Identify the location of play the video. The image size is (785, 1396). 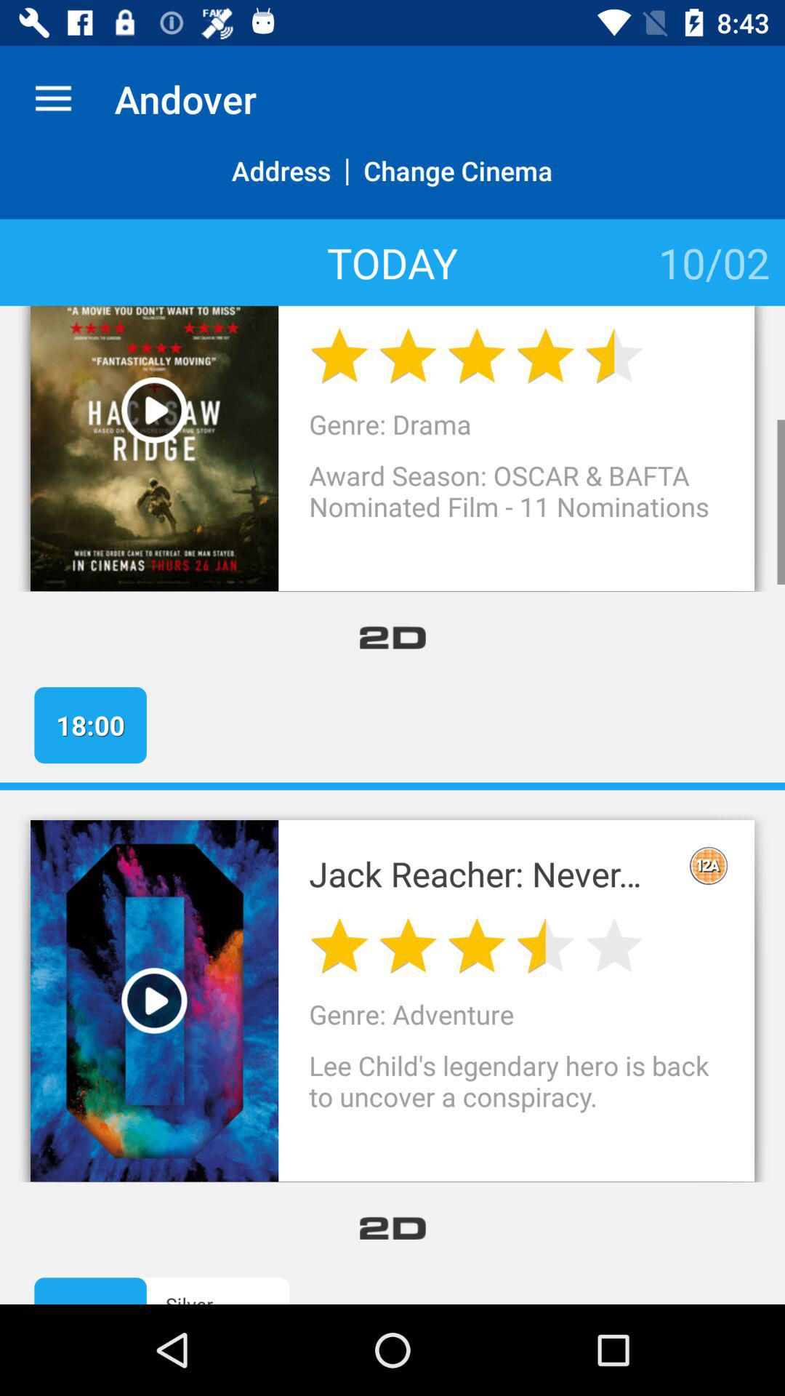
(154, 1000).